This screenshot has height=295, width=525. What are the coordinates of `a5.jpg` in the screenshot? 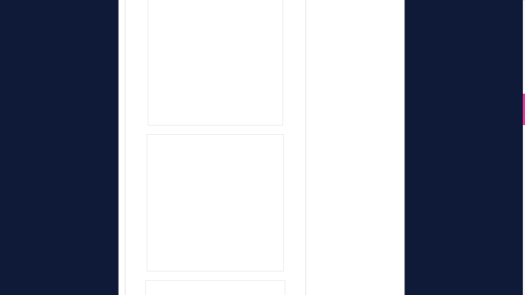 It's located at (215, 288).